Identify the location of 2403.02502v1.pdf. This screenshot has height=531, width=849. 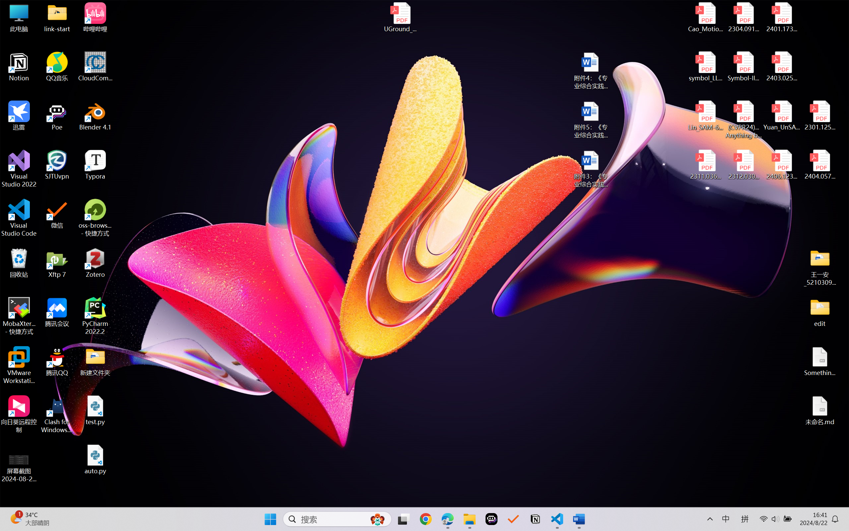
(781, 67).